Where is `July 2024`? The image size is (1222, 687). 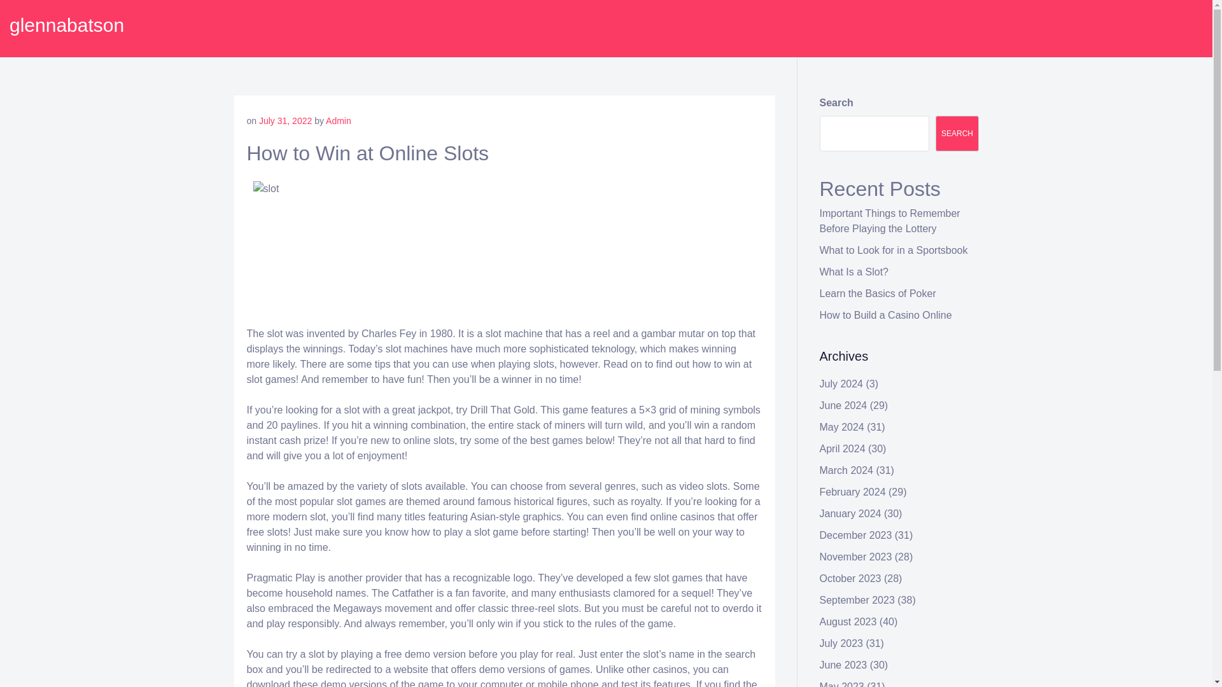
July 2024 is located at coordinates (841, 384).